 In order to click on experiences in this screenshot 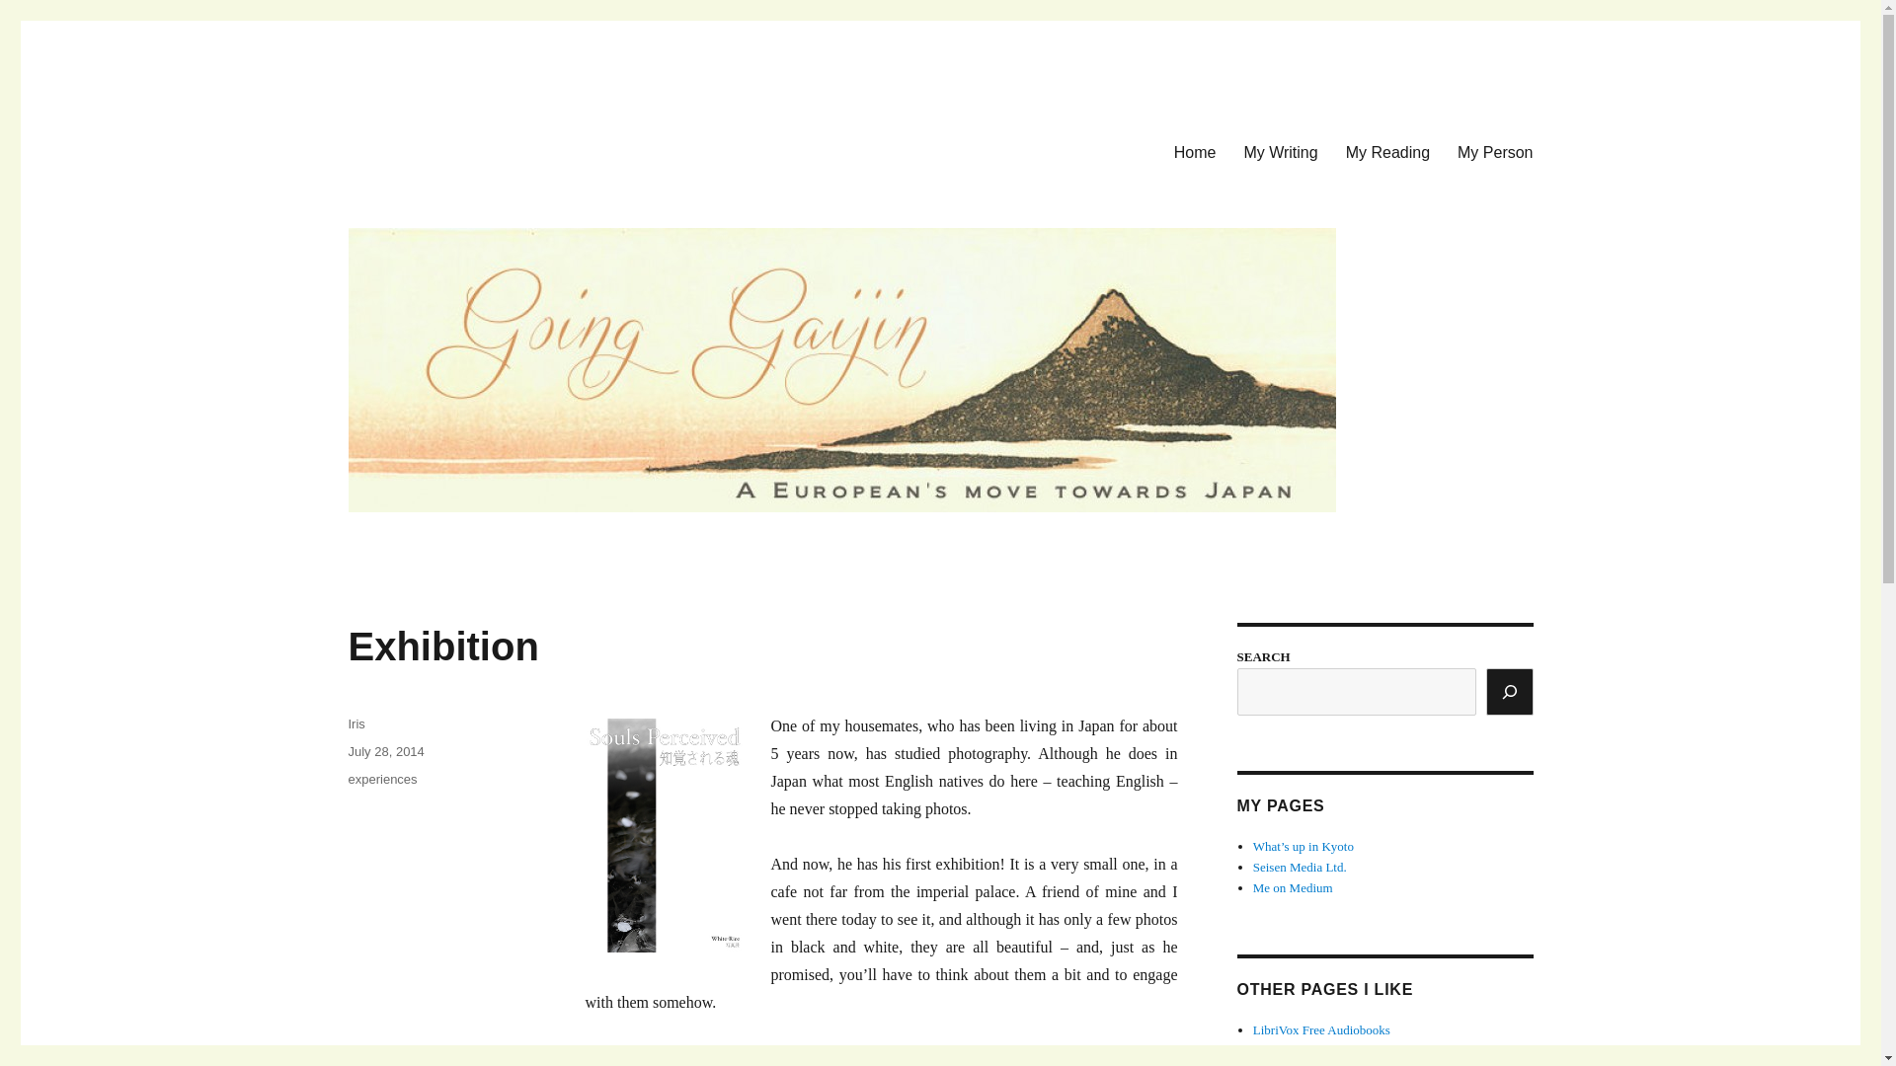, I will do `click(381, 779)`.